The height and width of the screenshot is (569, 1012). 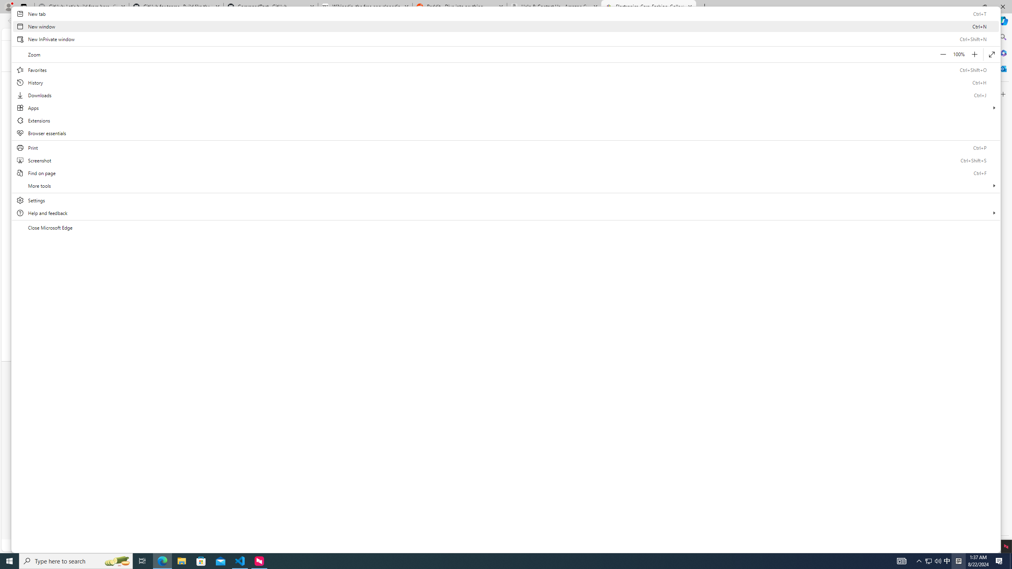 I want to click on ElectronicsExpand: Electronics, so click(x=344, y=78).